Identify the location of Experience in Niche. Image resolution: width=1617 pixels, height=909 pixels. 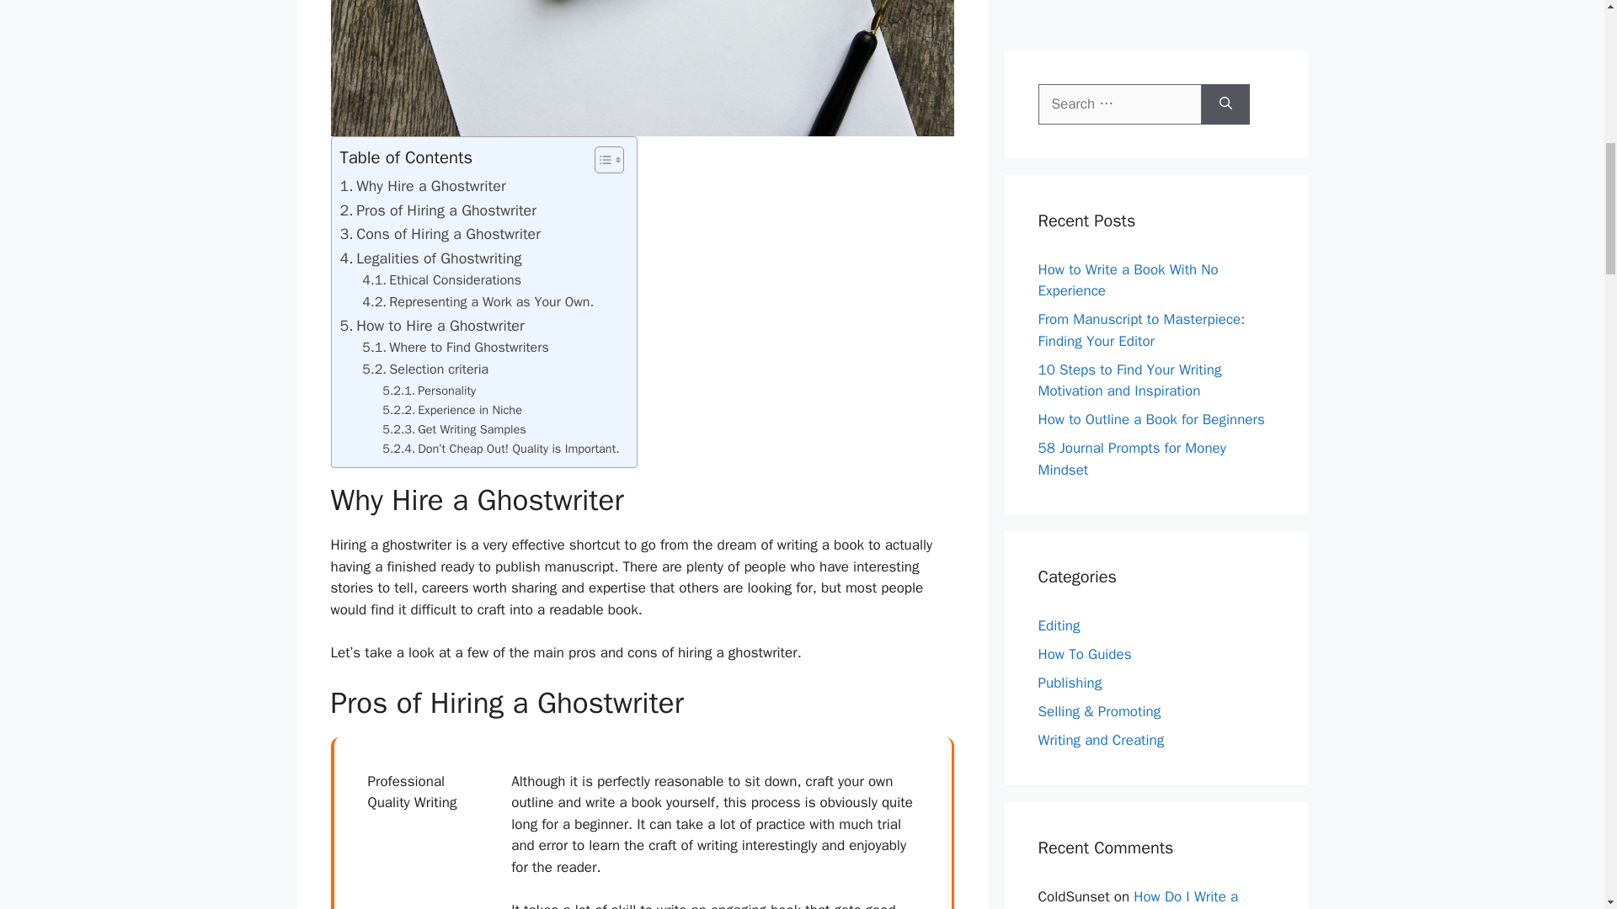
(451, 410).